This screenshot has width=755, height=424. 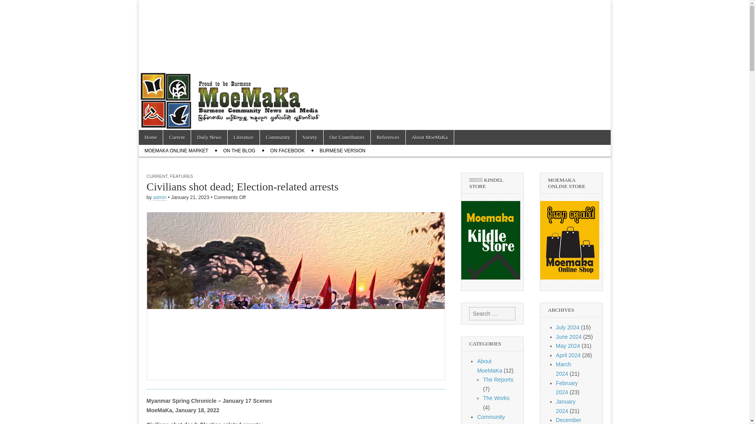 What do you see at coordinates (498, 380) in the screenshot?
I see `The Reports` at bounding box center [498, 380].